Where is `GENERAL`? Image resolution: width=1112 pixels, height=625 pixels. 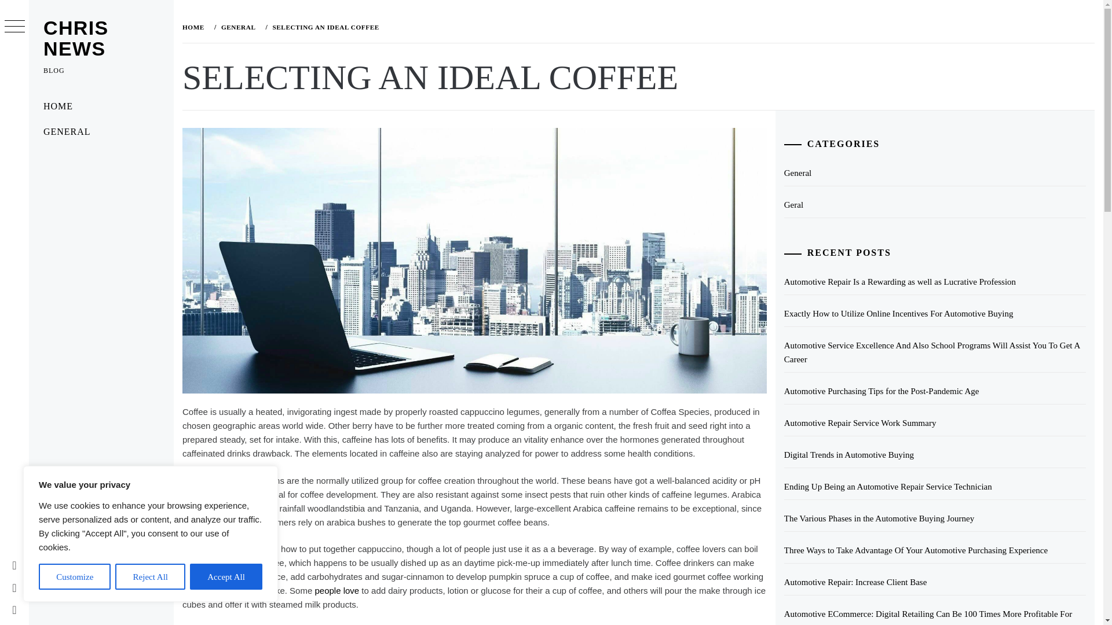
GENERAL is located at coordinates (101, 132).